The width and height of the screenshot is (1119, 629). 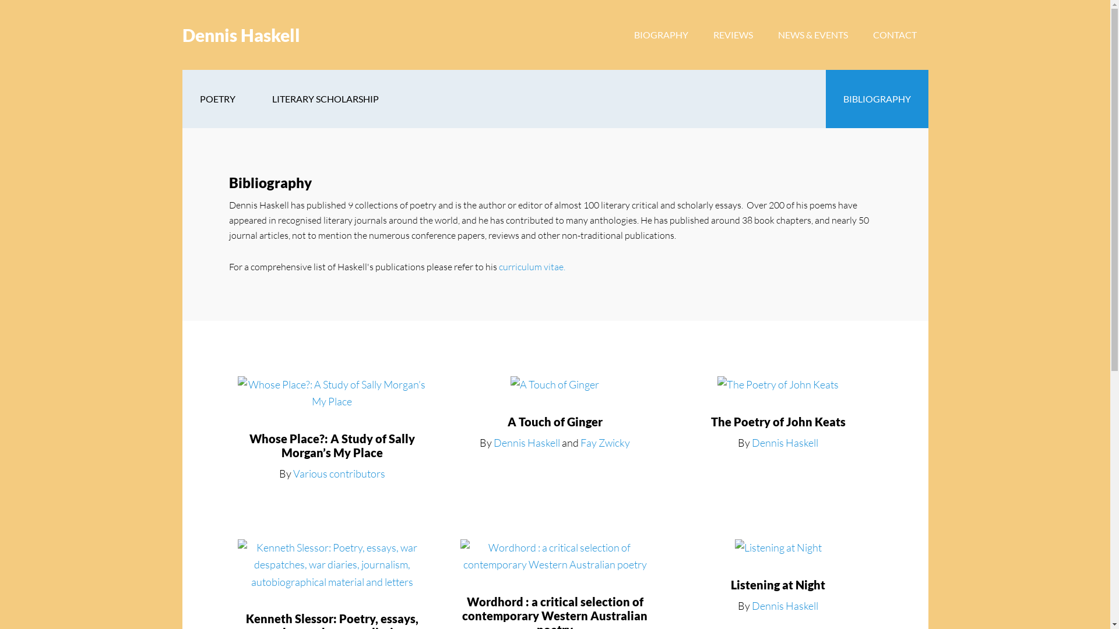 What do you see at coordinates (0, 0) in the screenshot?
I see `Skip to main content` at bounding box center [0, 0].